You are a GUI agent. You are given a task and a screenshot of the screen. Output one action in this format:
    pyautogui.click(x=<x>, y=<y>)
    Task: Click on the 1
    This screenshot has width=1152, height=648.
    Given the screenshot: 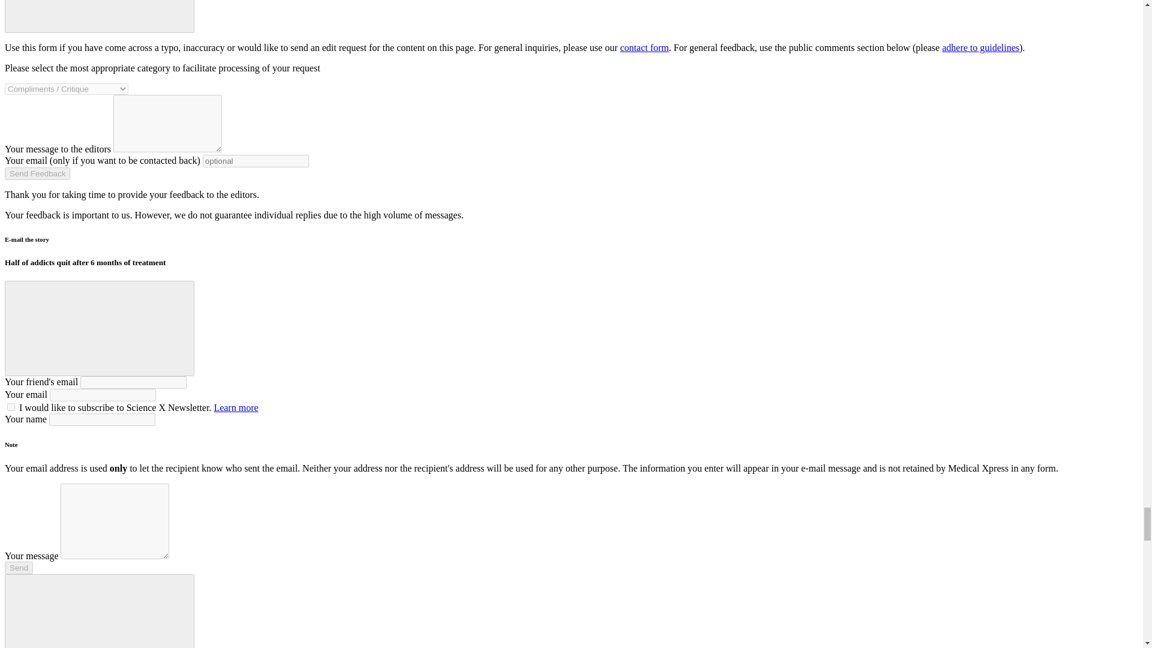 What is the action you would take?
    pyautogui.click(x=11, y=407)
    